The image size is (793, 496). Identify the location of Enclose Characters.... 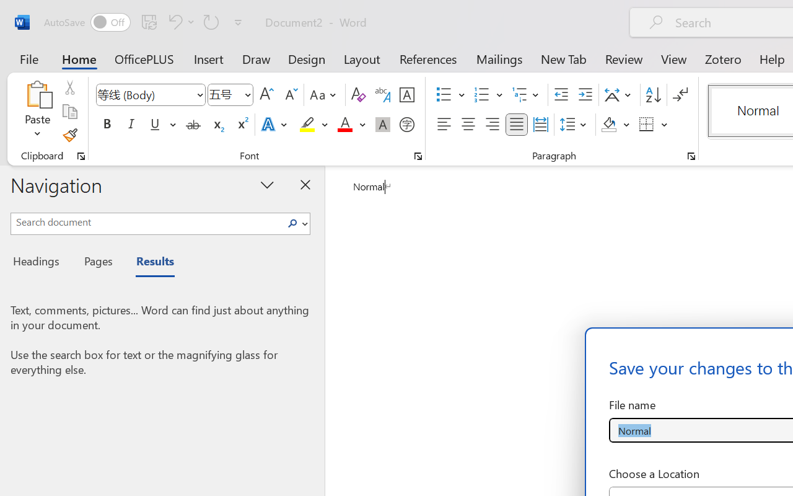
(406, 125).